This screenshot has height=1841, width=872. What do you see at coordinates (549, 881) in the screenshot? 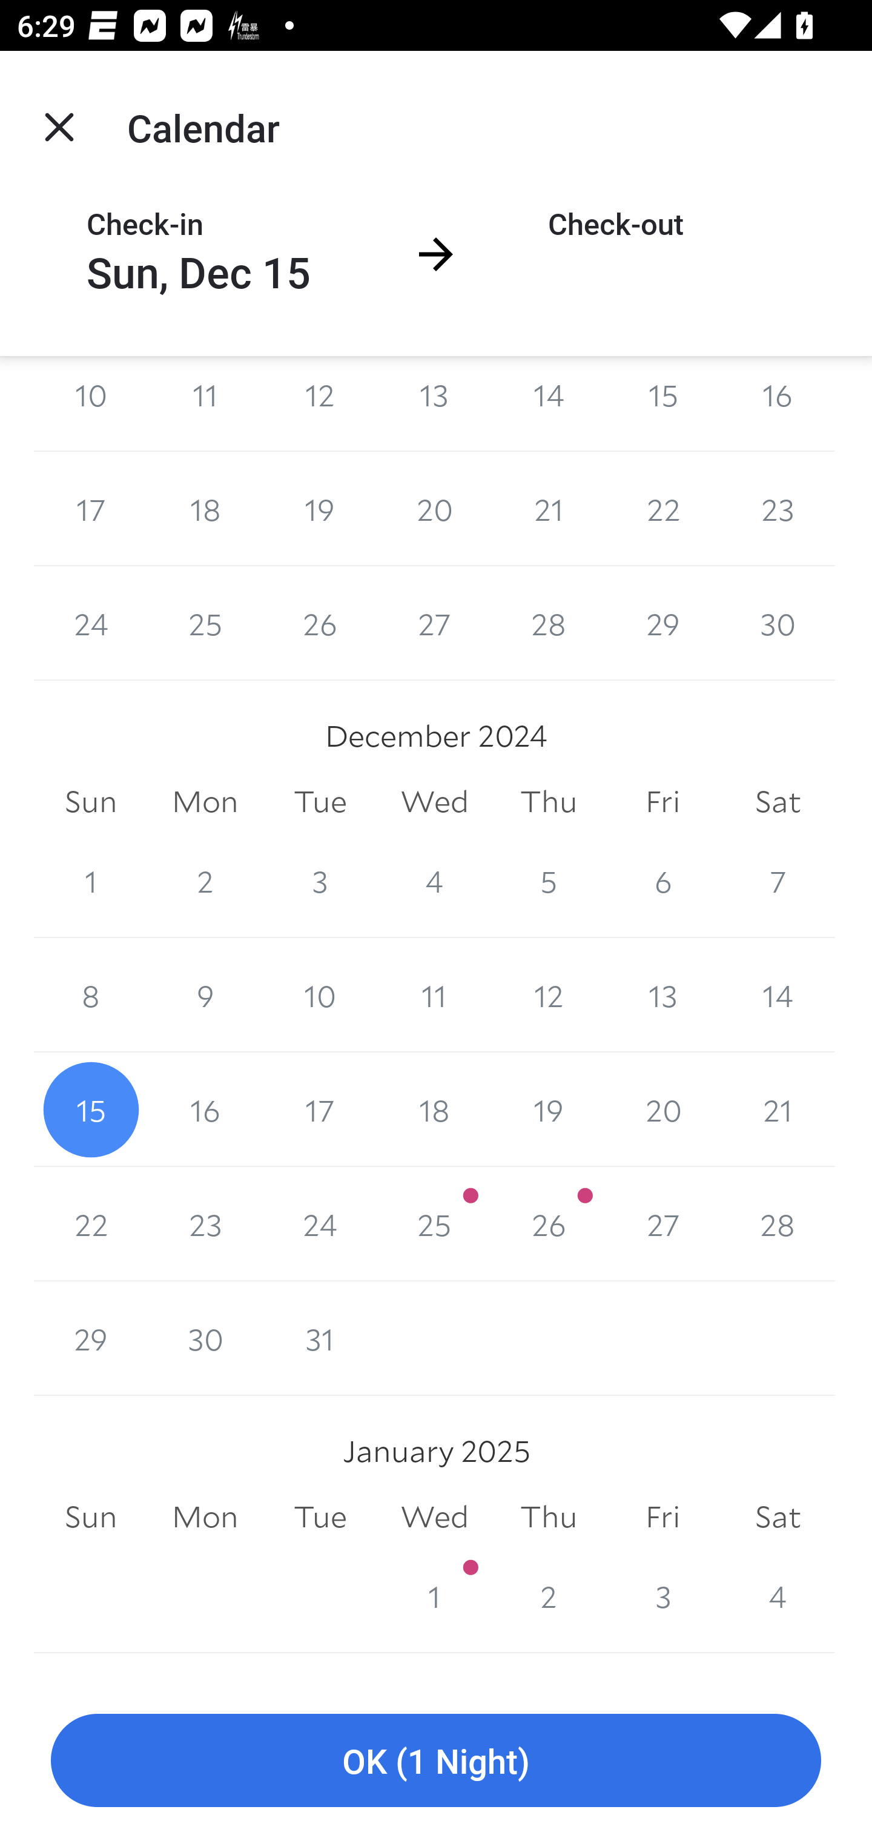
I see `5 5 December 2024` at bounding box center [549, 881].